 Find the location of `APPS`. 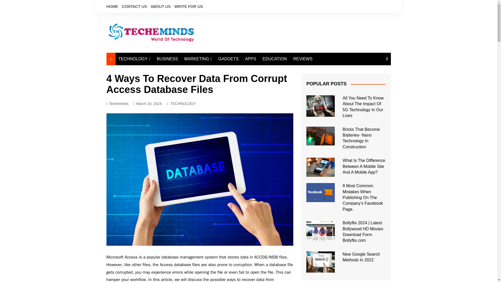

APPS is located at coordinates (250, 59).